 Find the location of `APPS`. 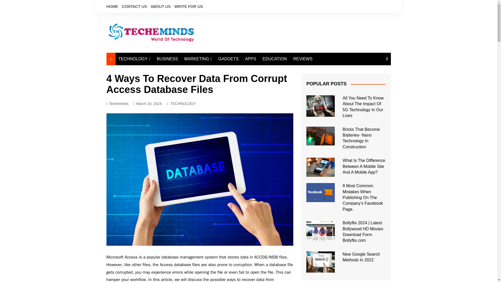

APPS is located at coordinates (250, 59).